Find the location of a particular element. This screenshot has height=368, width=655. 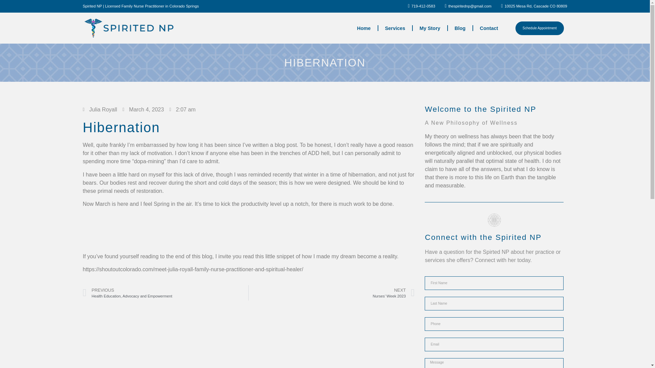

719-412-0583 is located at coordinates (494, 220).